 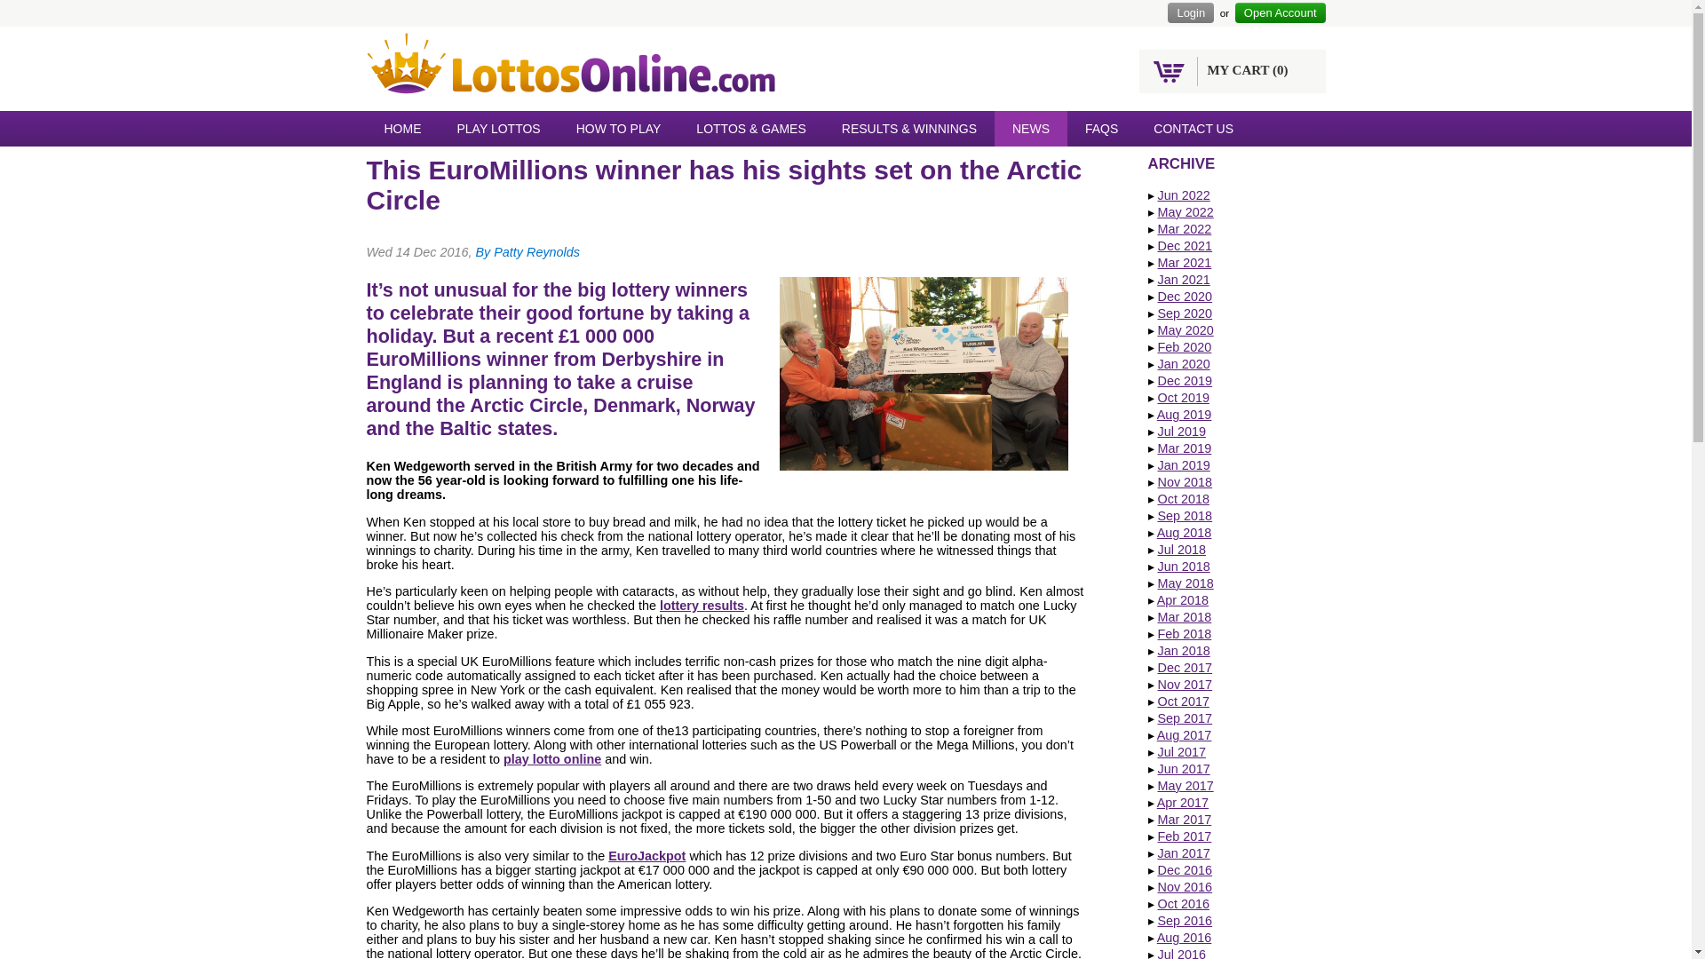 I want to click on Open Account, so click(x=1281, y=12).